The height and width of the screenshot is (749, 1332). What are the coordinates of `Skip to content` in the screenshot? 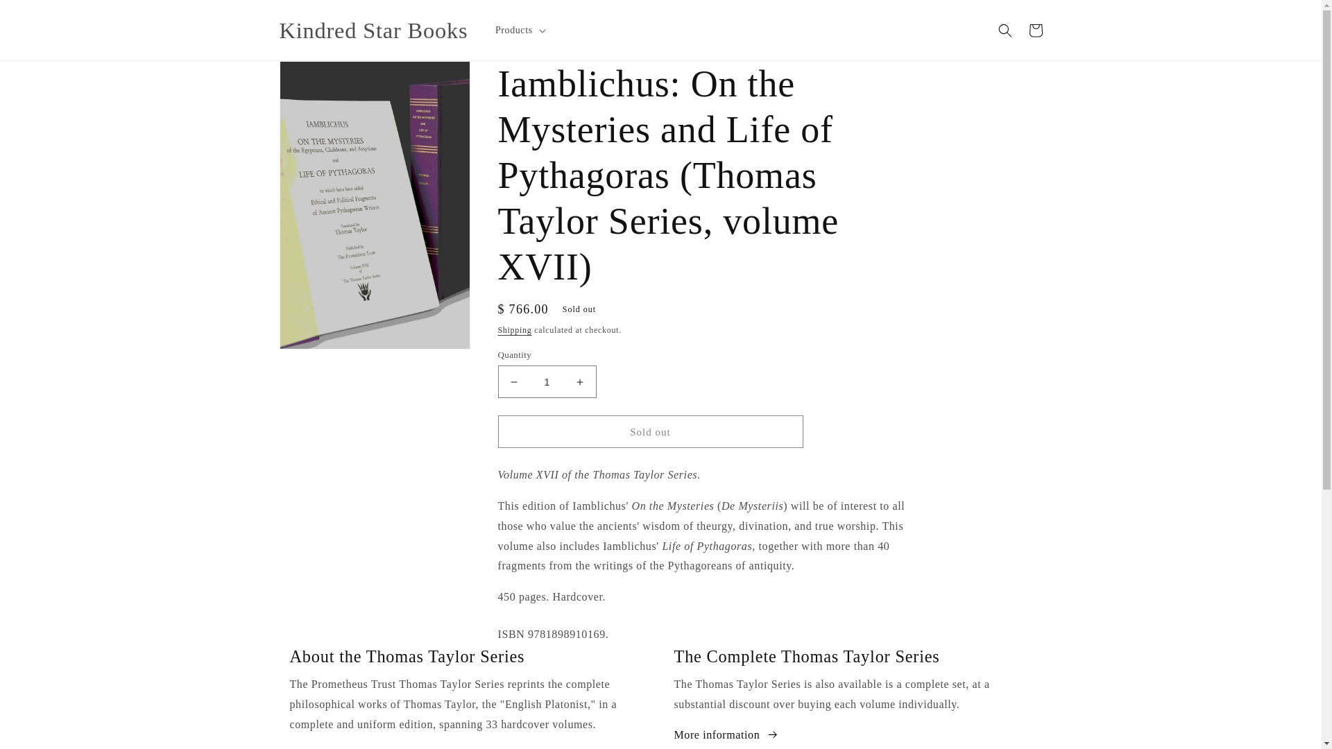 It's located at (42, 16).